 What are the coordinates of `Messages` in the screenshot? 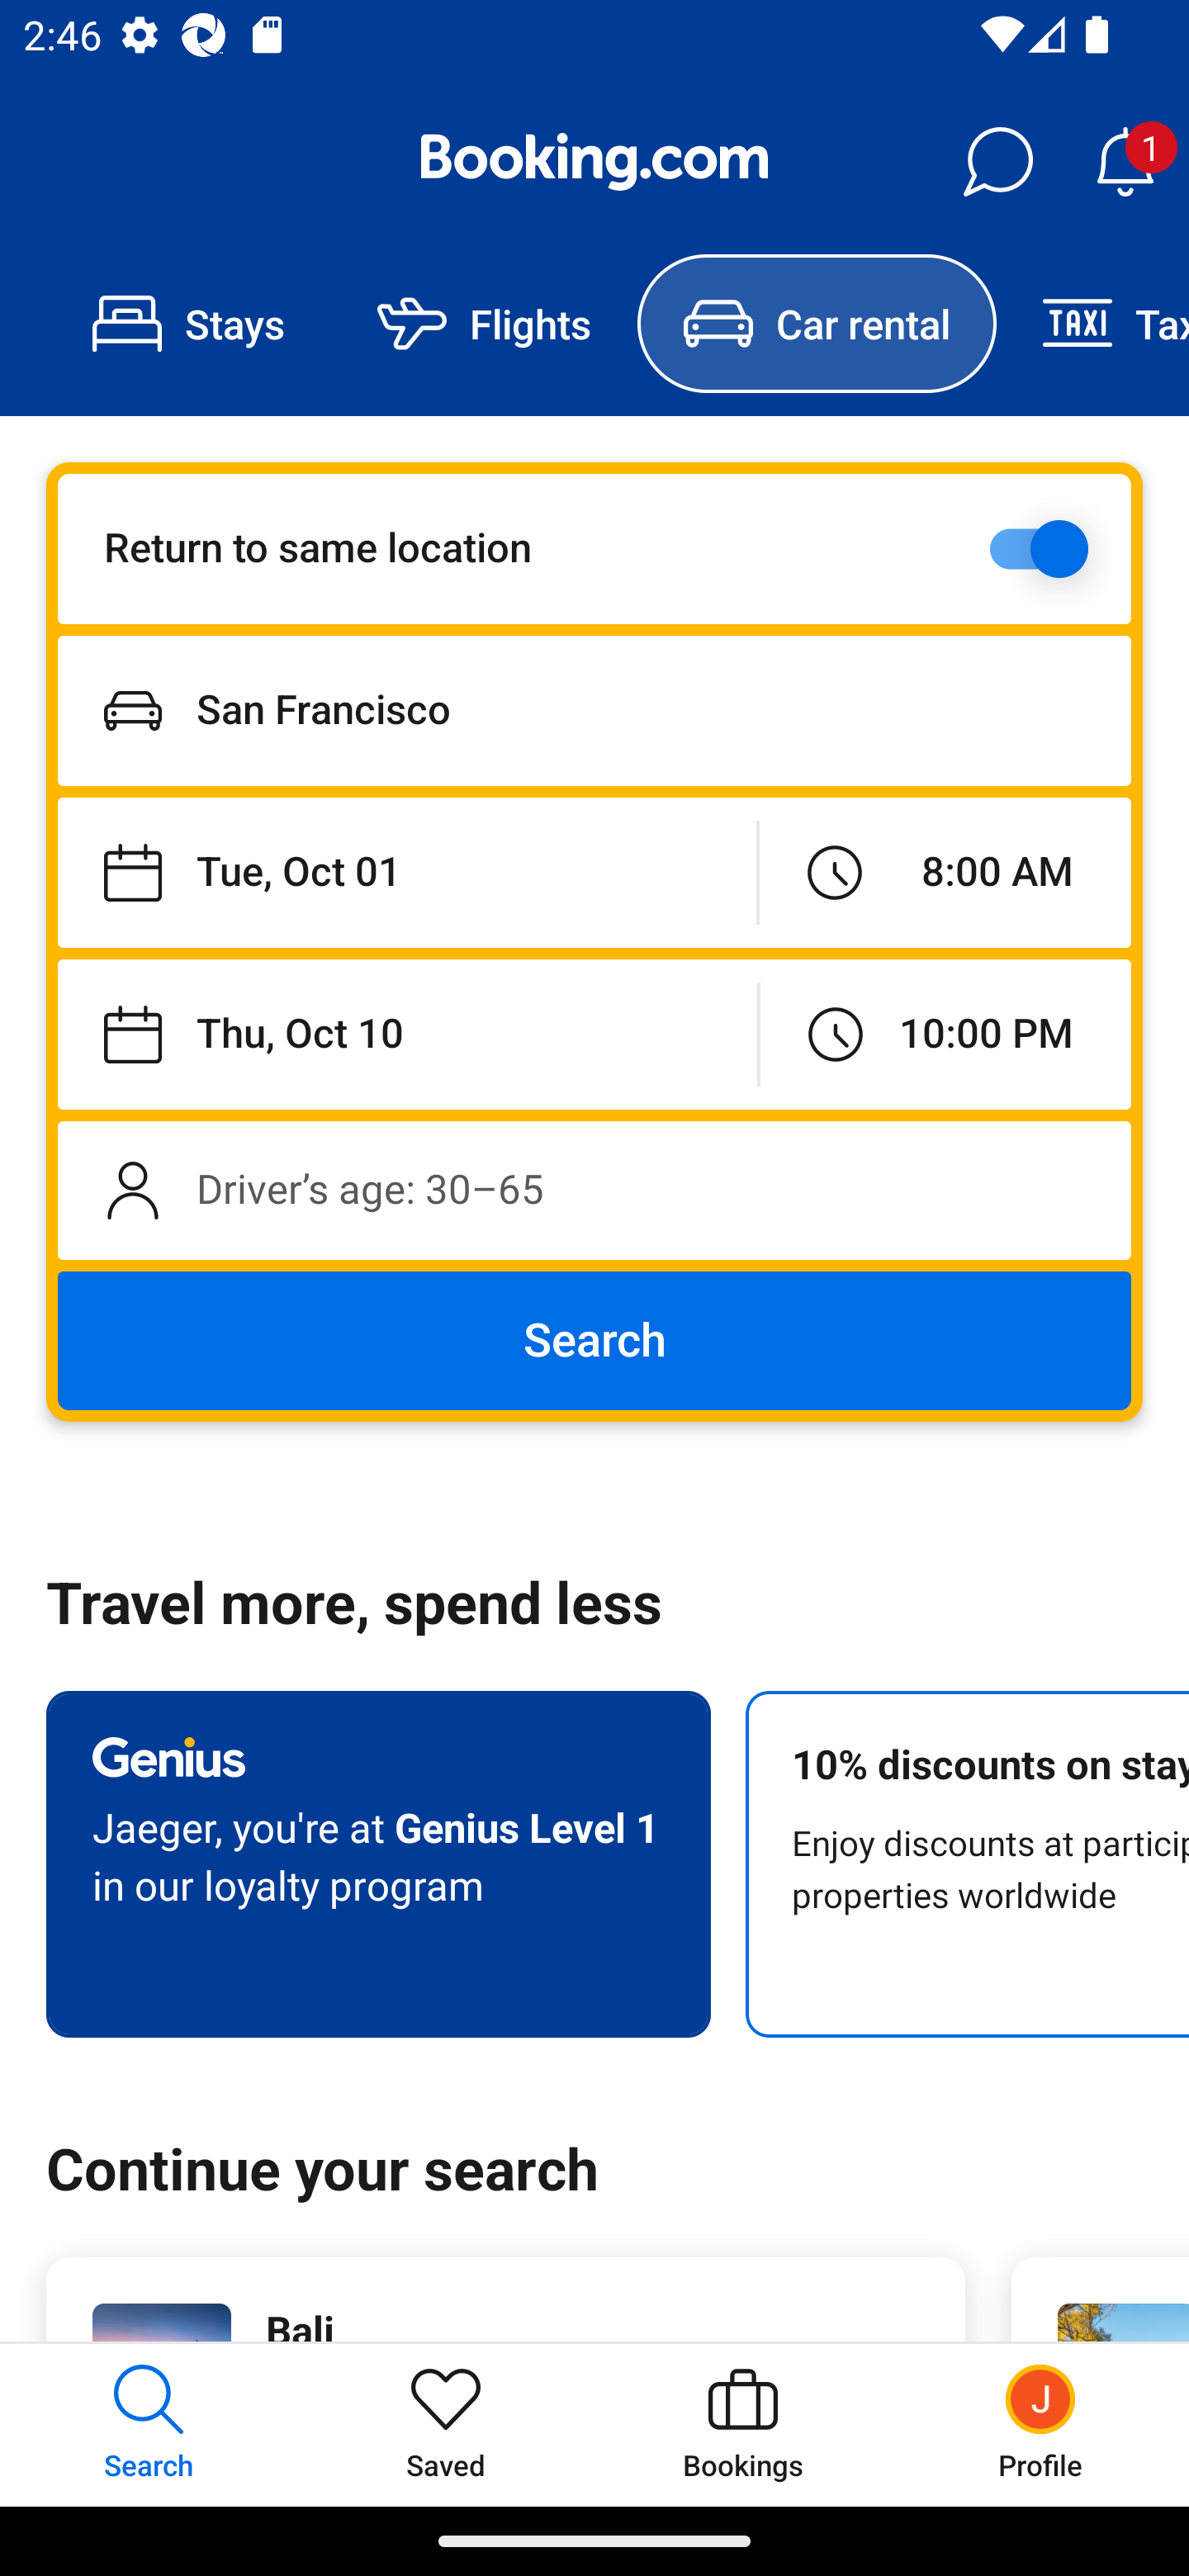 It's located at (997, 162).